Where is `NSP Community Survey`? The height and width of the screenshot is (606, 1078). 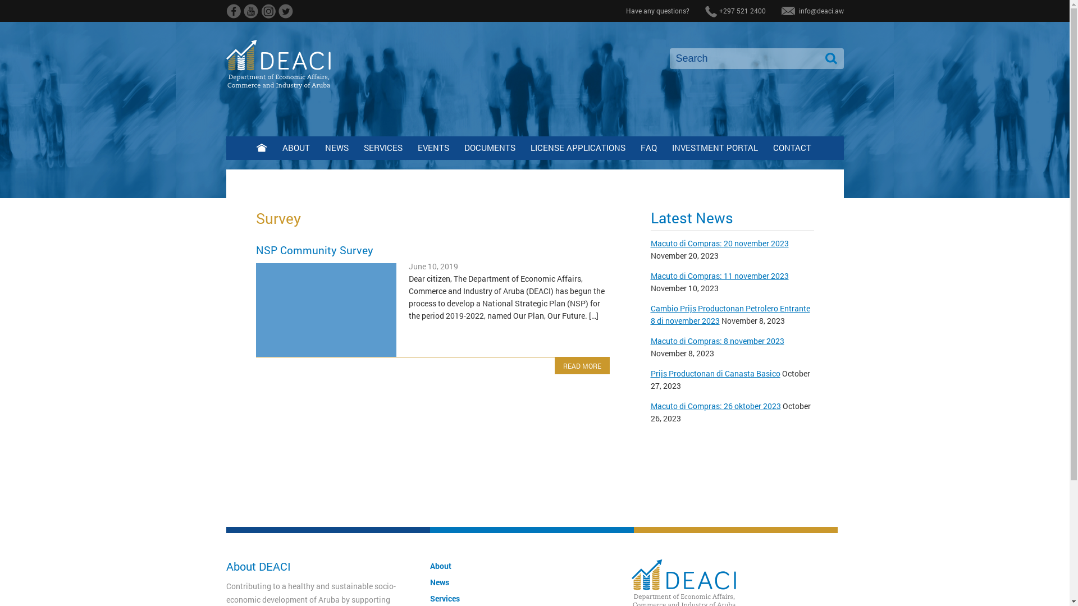 NSP Community Survey is located at coordinates (314, 250).